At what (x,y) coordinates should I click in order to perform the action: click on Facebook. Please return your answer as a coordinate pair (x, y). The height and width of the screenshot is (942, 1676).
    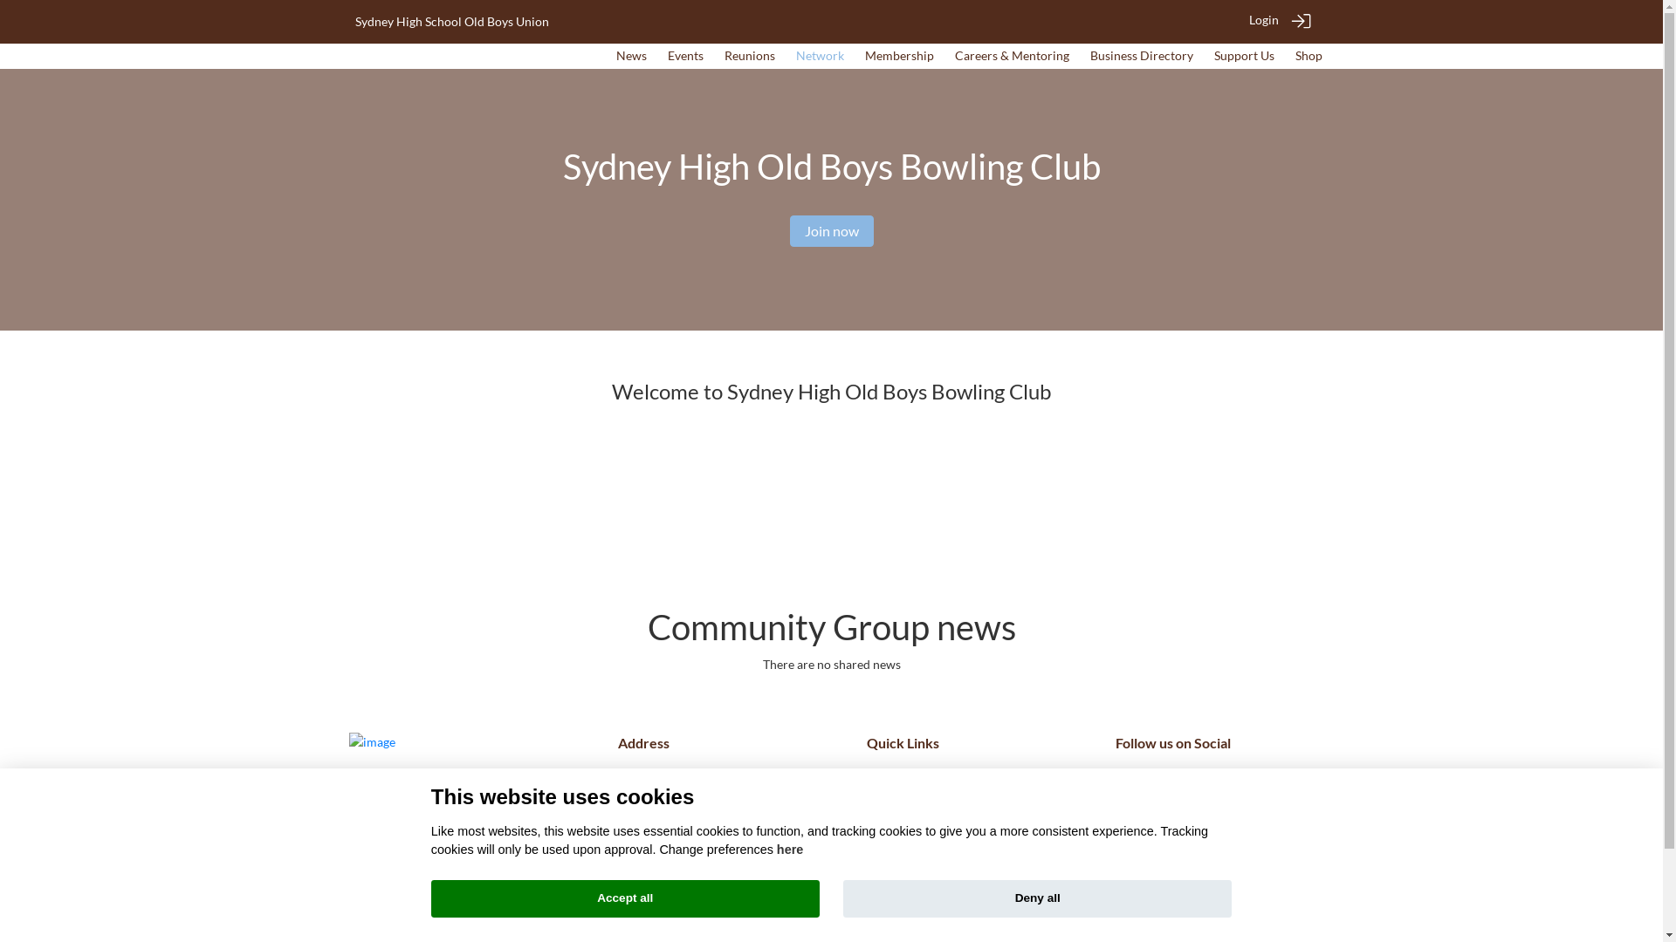
    Looking at the image, I should click on (1157, 785).